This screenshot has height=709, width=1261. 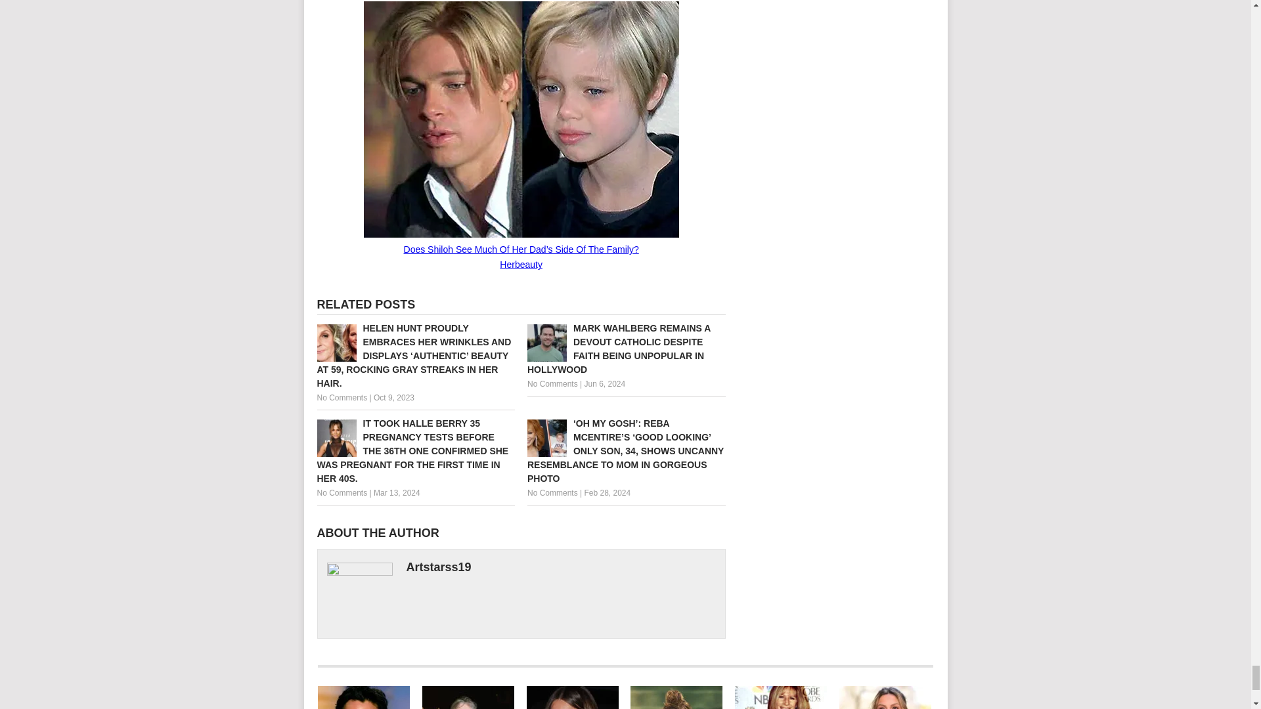 What do you see at coordinates (342, 493) in the screenshot?
I see `No Comments` at bounding box center [342, 493].